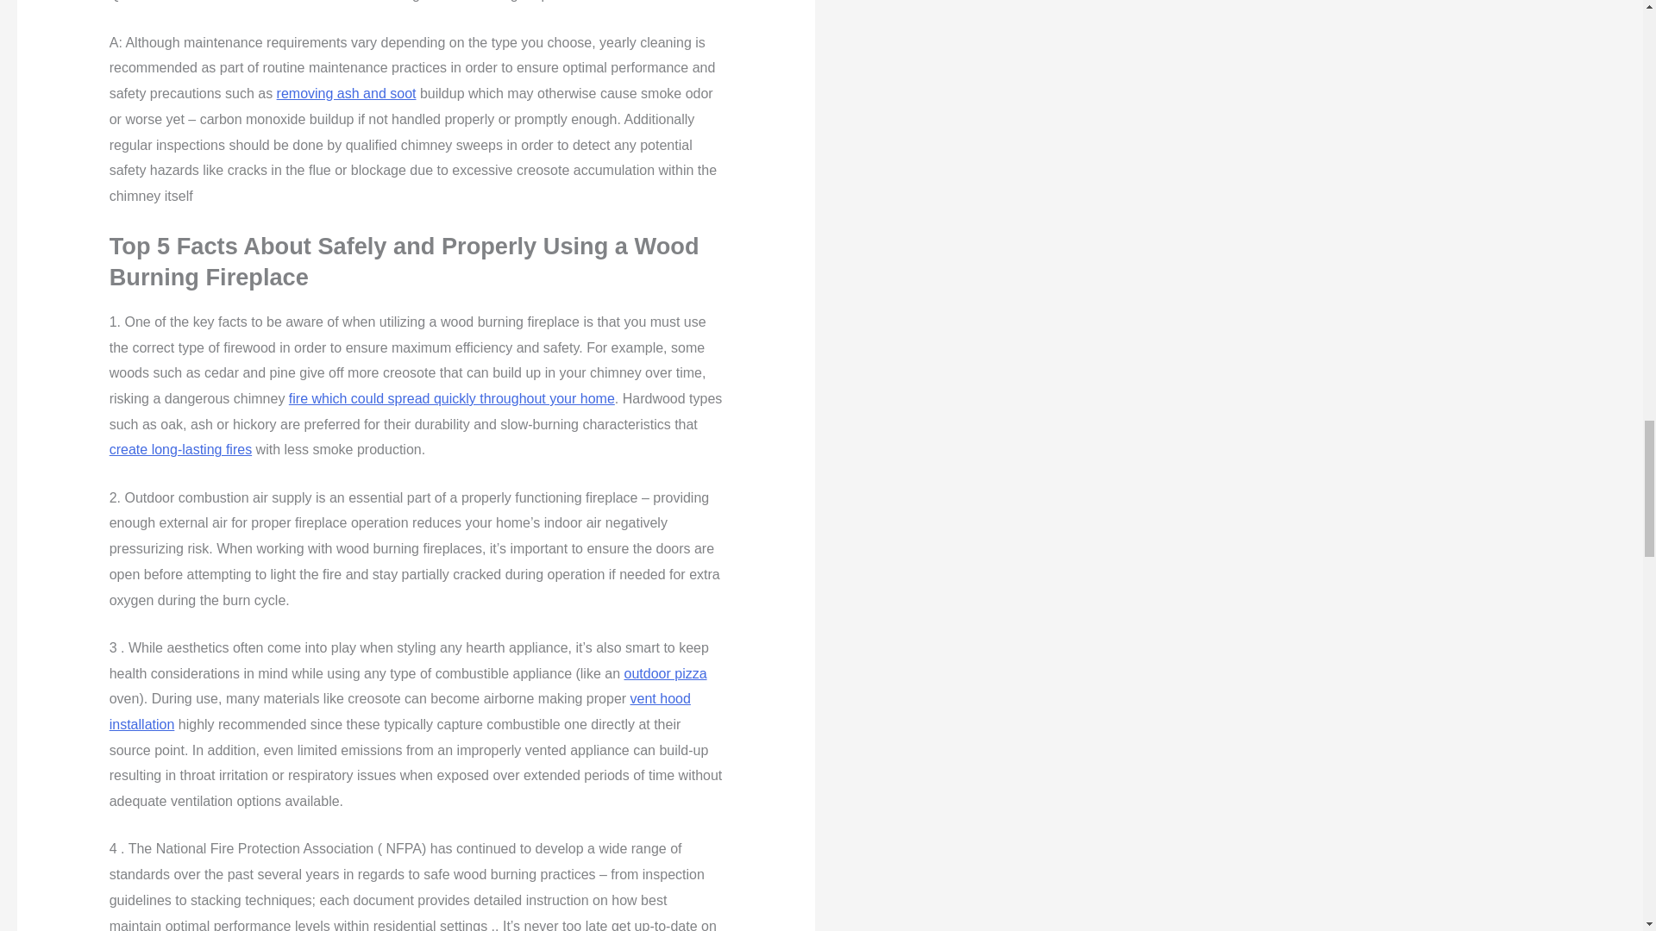 The height and width of the screenshot is (931, 1656). I want to click on create long-lasting fires, so click(179, 450).